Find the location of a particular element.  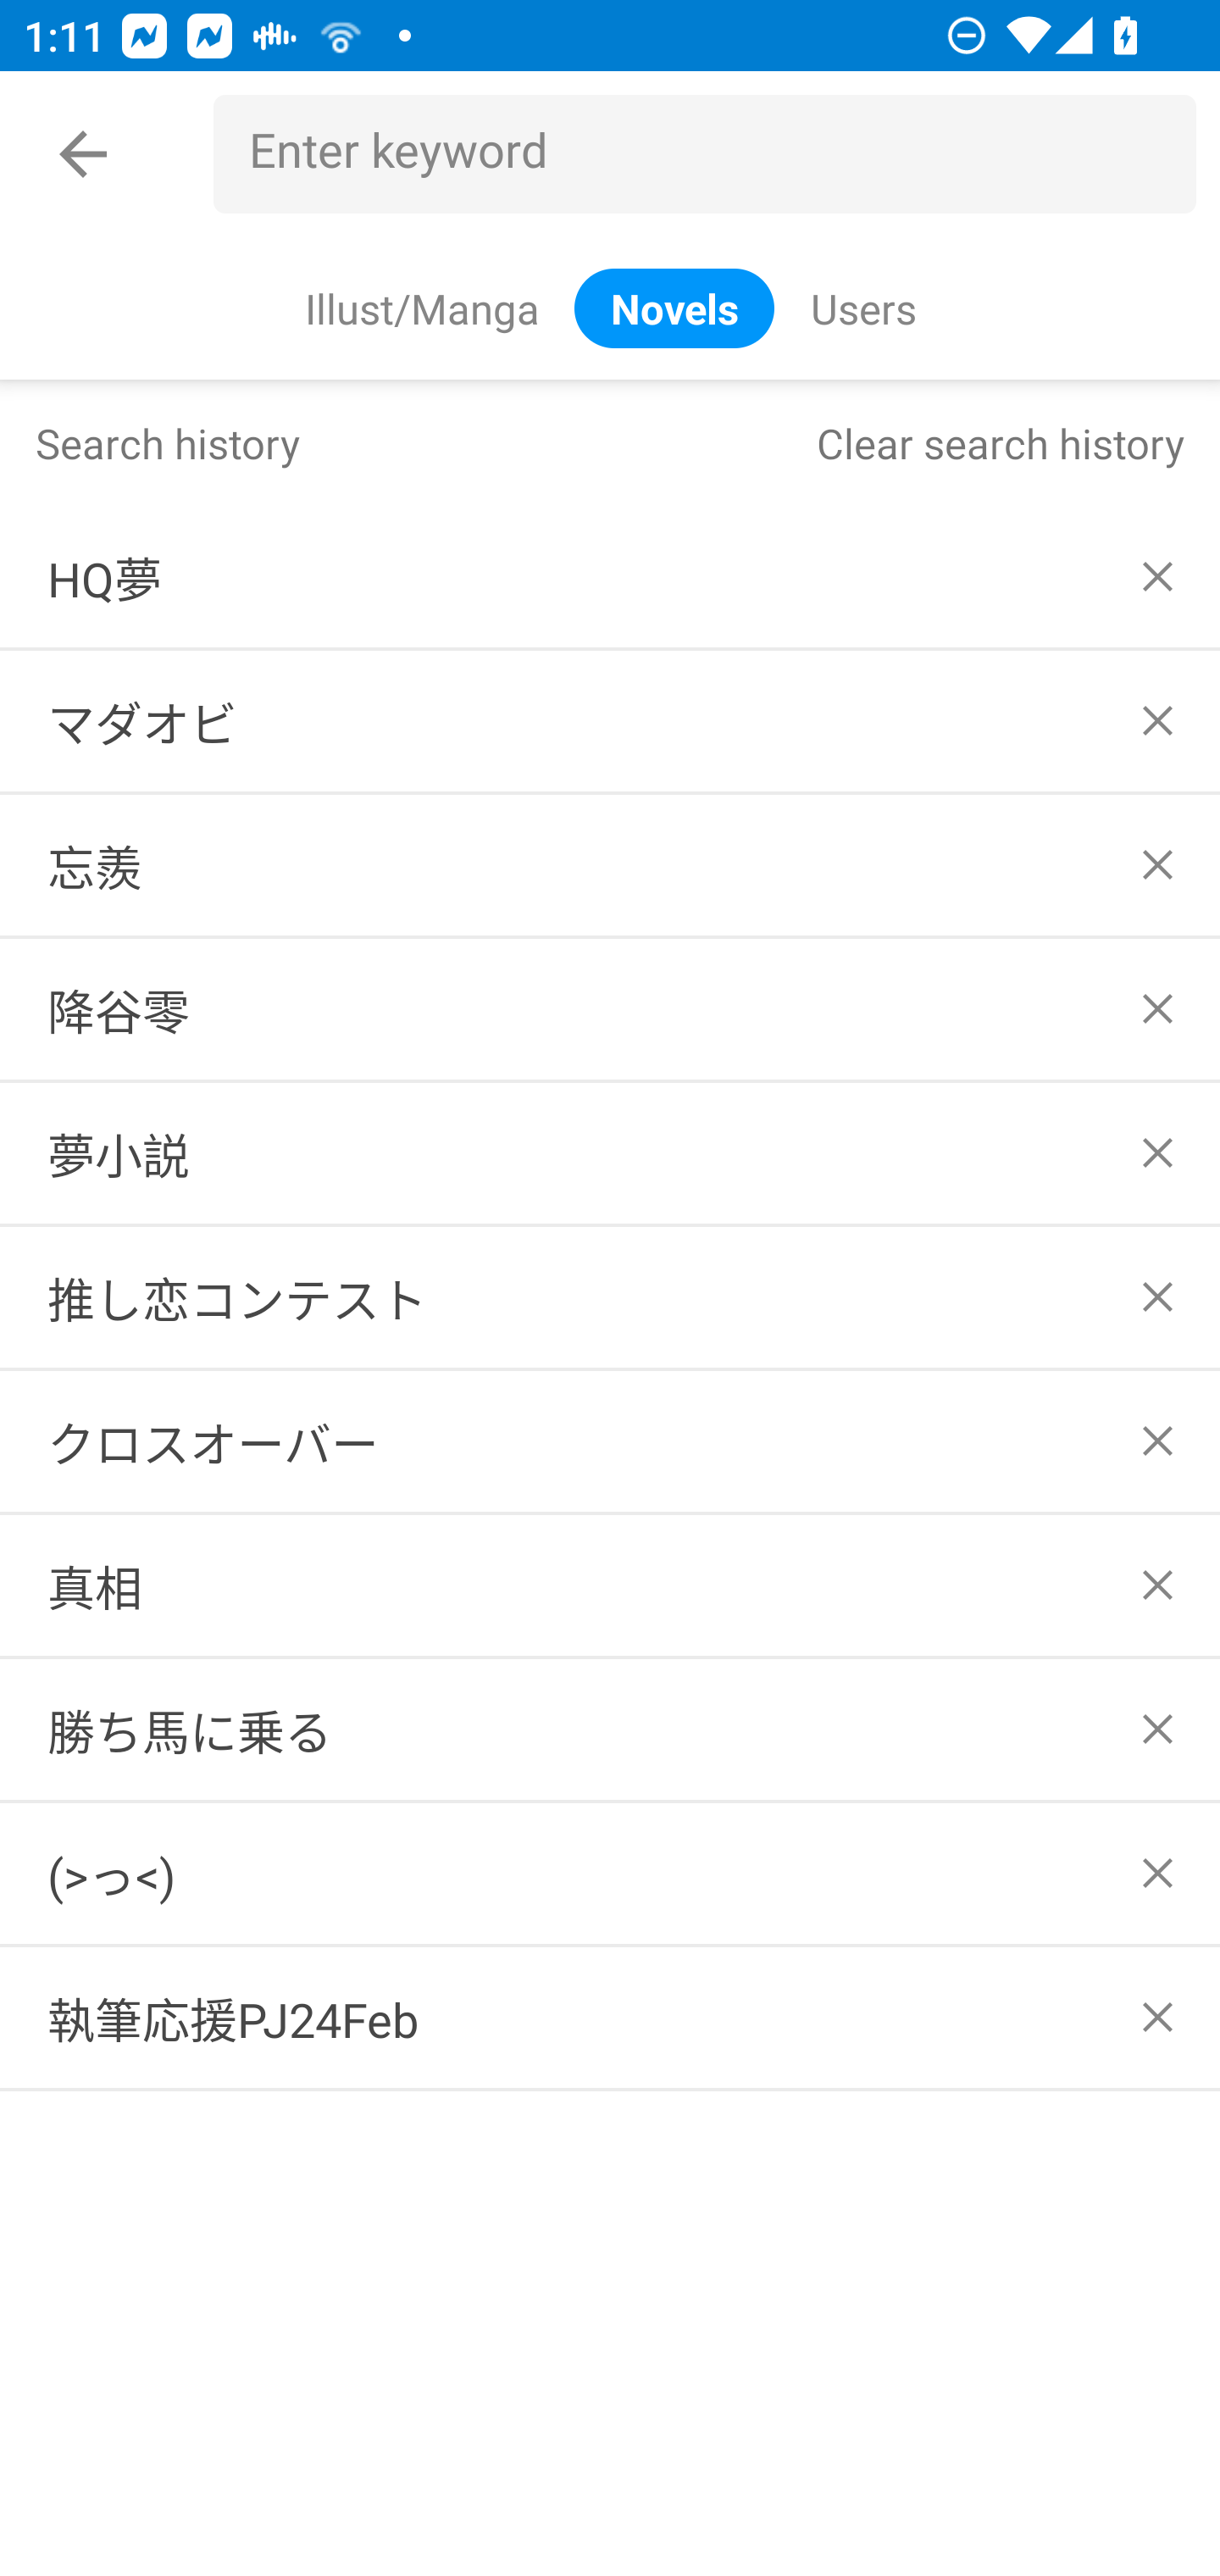

Novels is located at coordinates (674, 307).